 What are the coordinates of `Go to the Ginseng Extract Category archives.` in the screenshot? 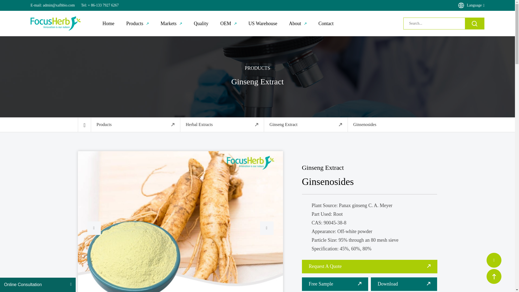 It's located at (306, 125).